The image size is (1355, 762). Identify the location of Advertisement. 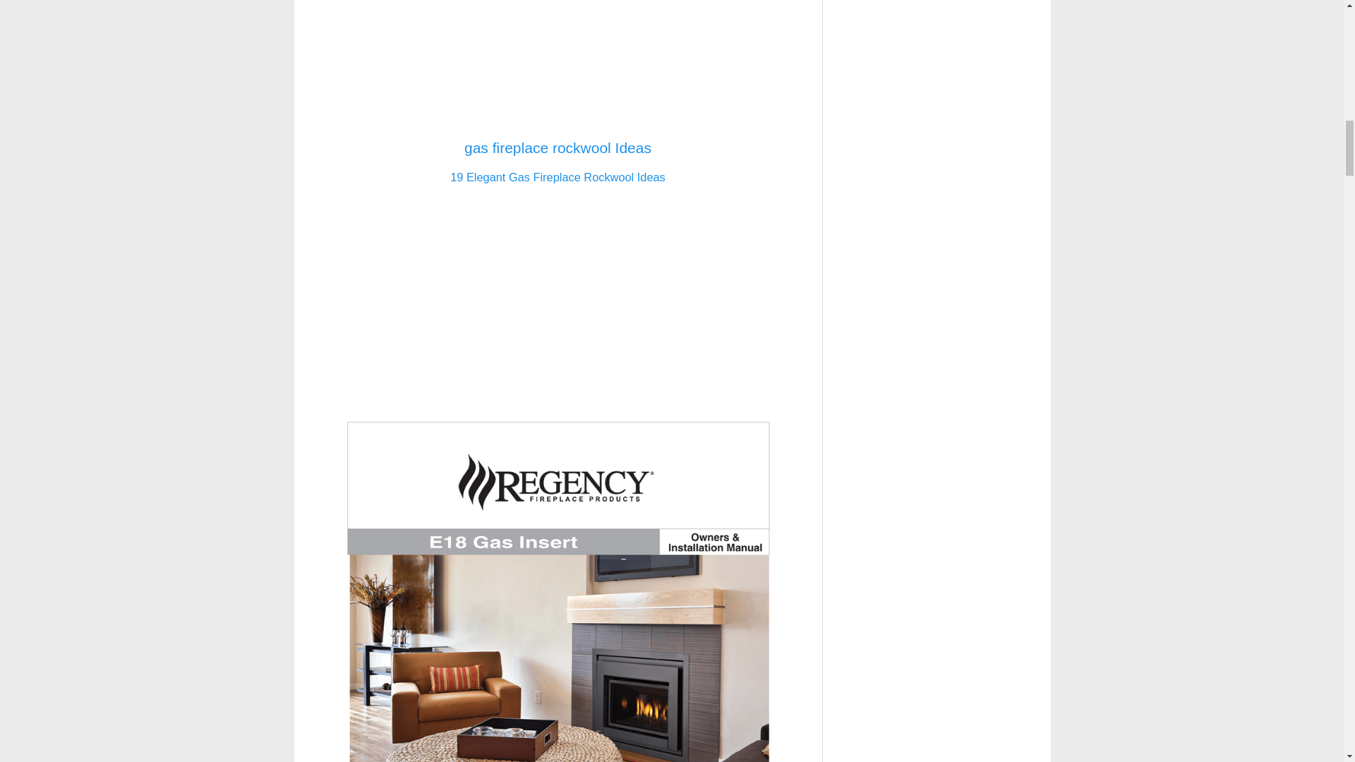
(558, 64).